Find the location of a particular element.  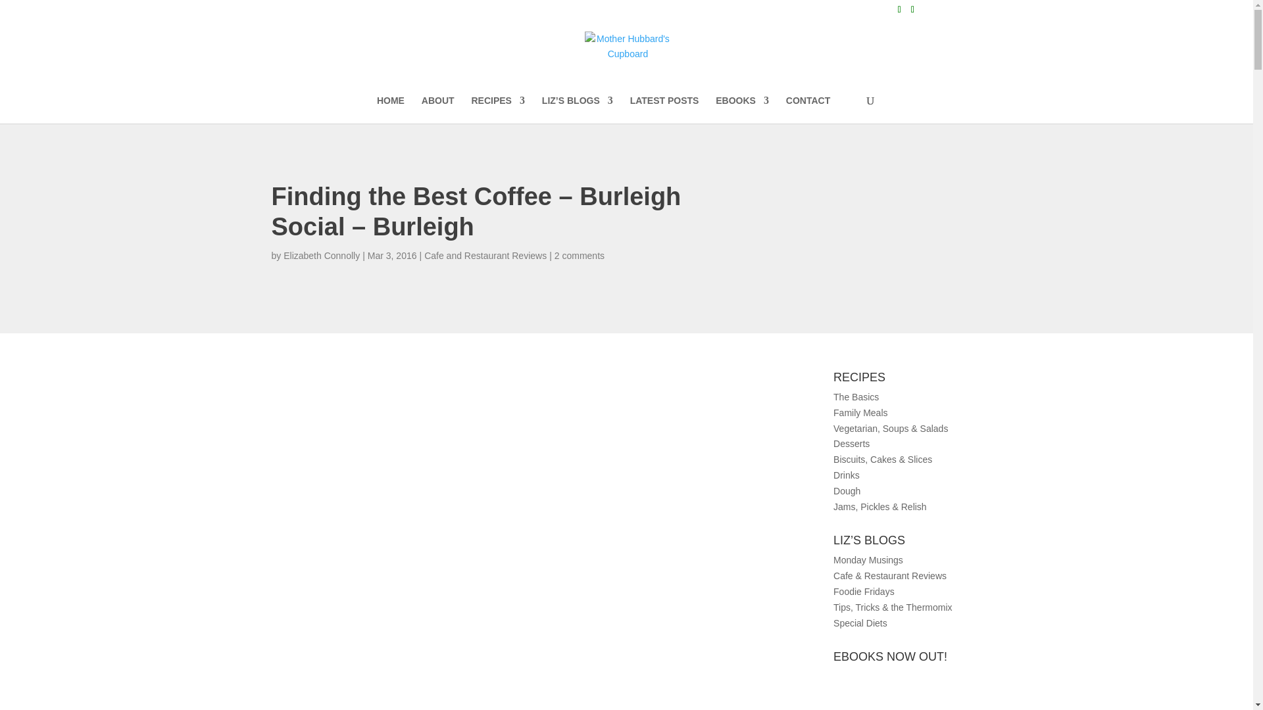

Elizabeth Connolly is located at coordinates (321, 256).